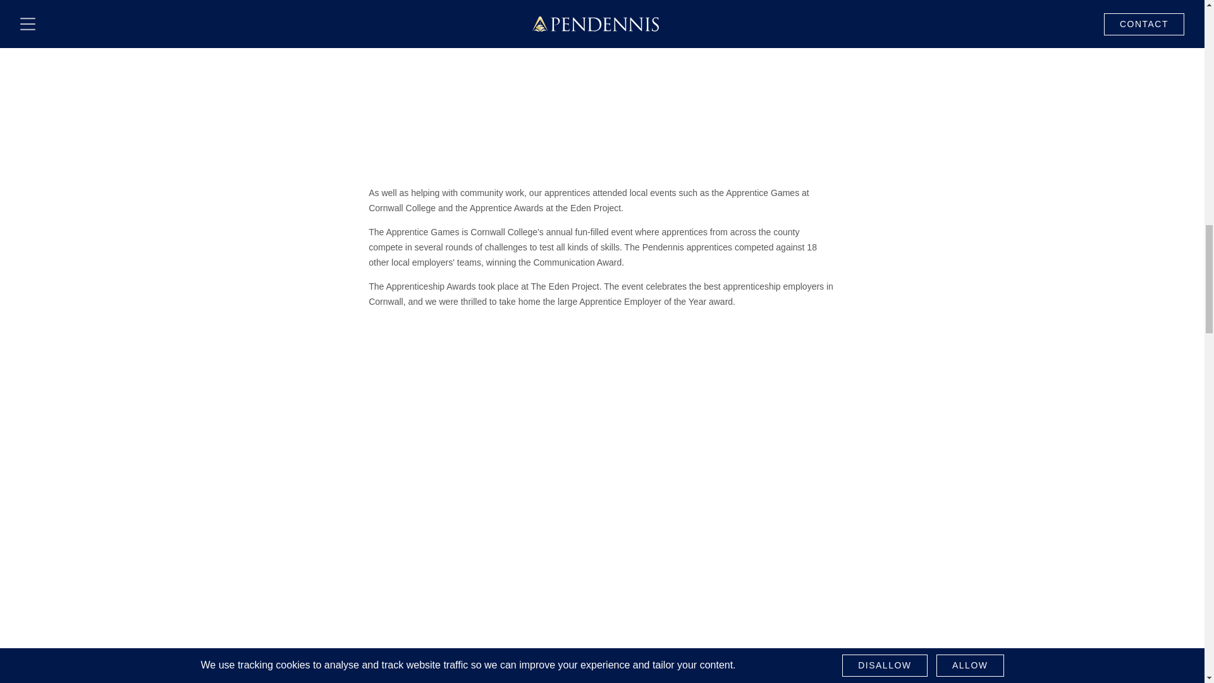 The image size is (1214, 683). Describe the element at coordinates (602, 61) in the screenshot. I see `Pendennis Apprentice Community Week 2024` at that location.